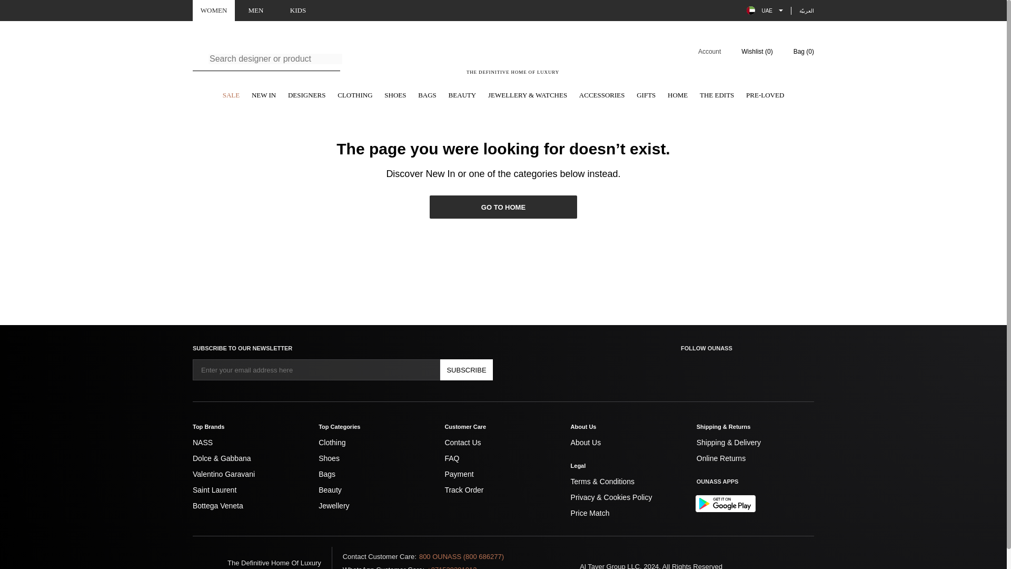 The height and width of the screenshot is (569, 1011). What do you see at coordinates (765, 96) in the screenshot?
I see `PRE-LOVED` at bounding box center [765, 96].